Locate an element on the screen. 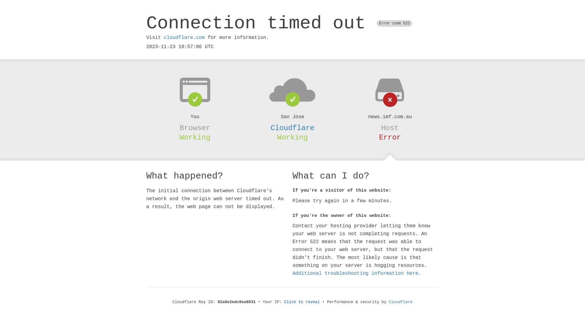  Additional troubleshooting information here. is located at coordinates (357, 274).